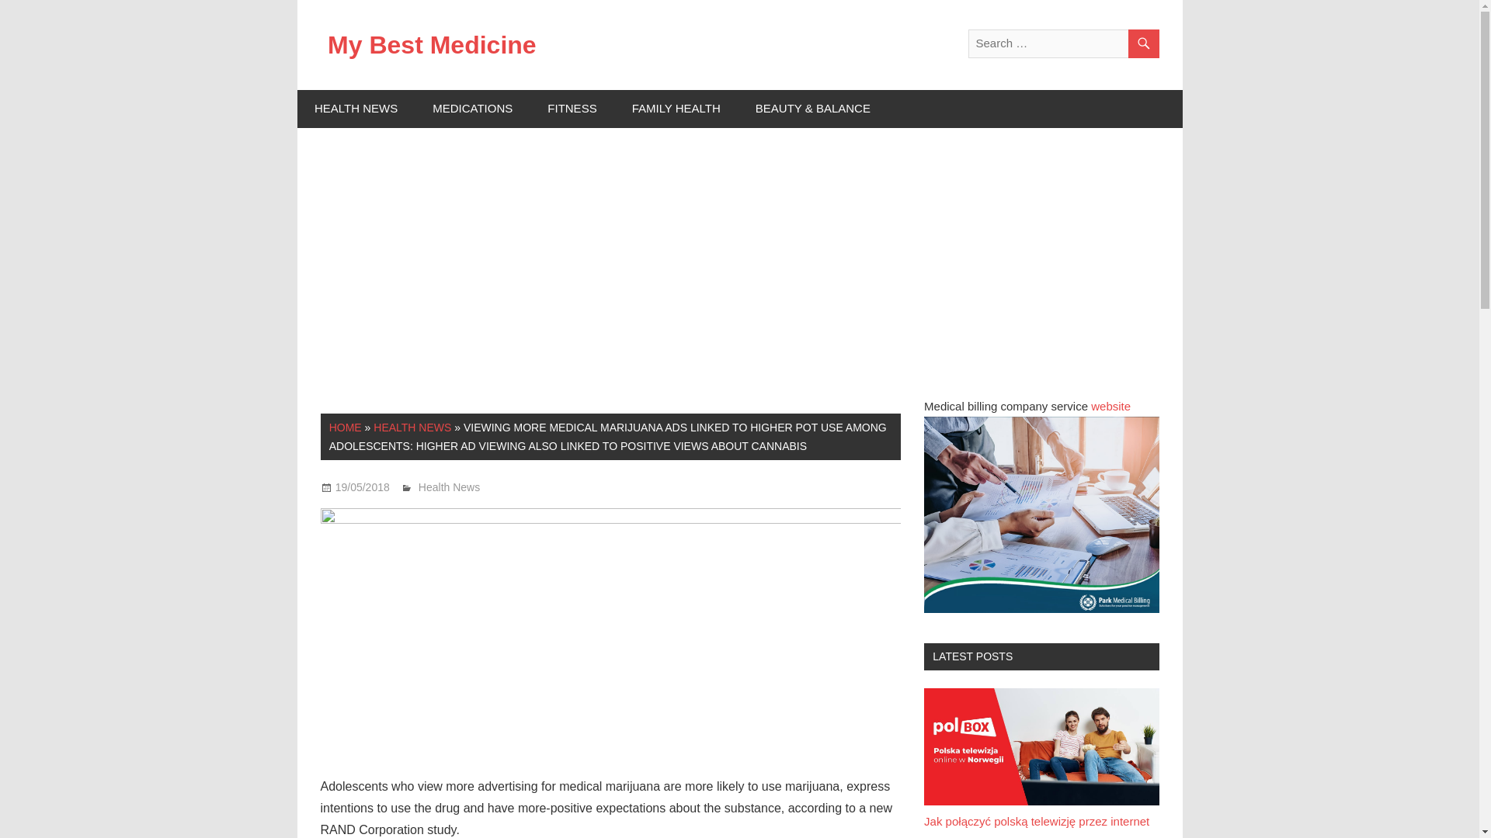 Image resolution: width=1491 pixels, height=838 pixels. Describe the element at coordinates (362, 487) in the screenshot. I see `01:33` at that location.